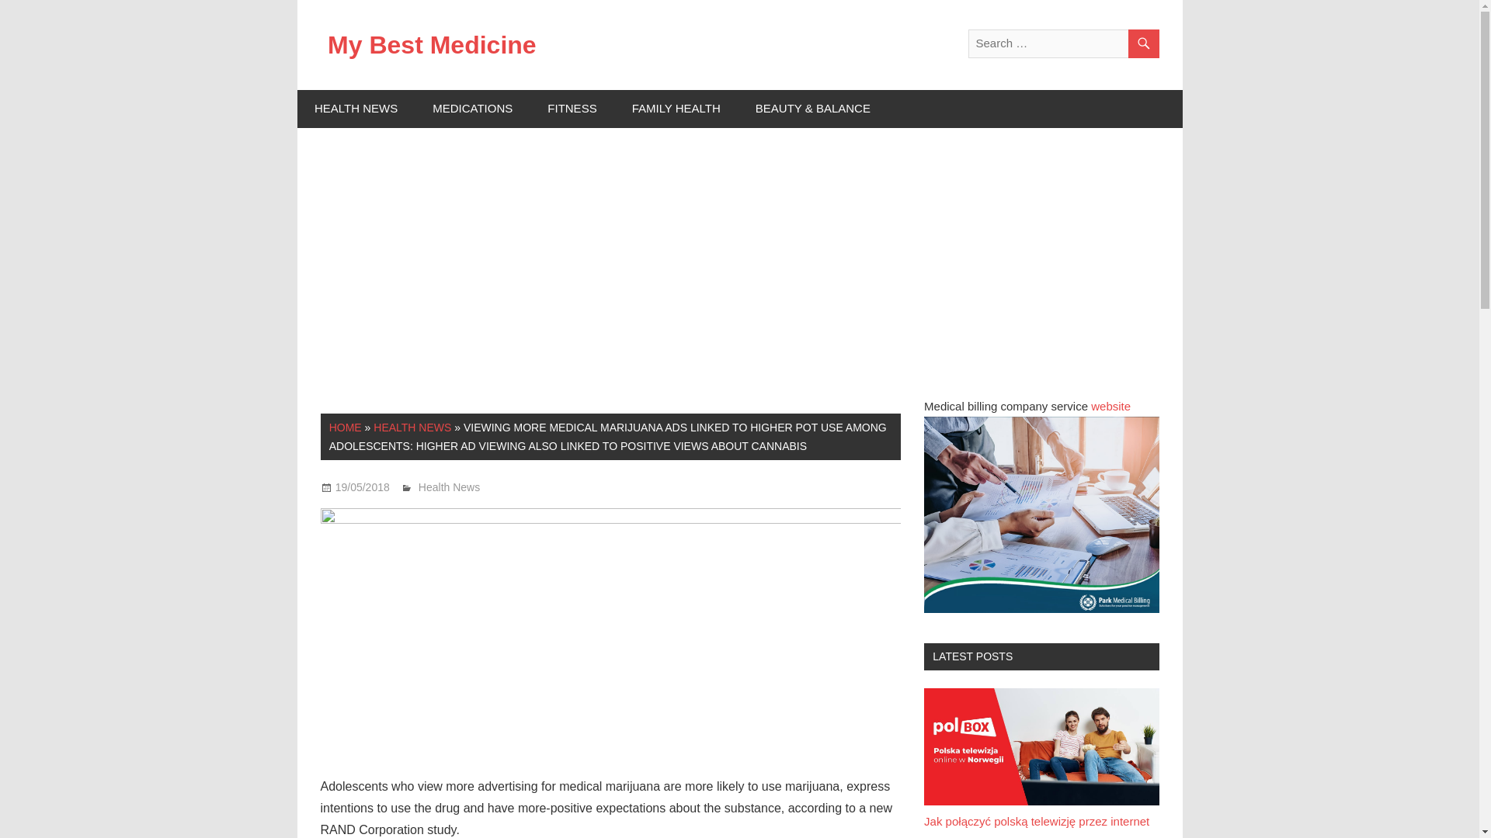 Image resolution: width=1491 pixels, height=838 pixels. Describe the element at coordinates (362, 487) in the screenshot. I see `01:33` at that location.